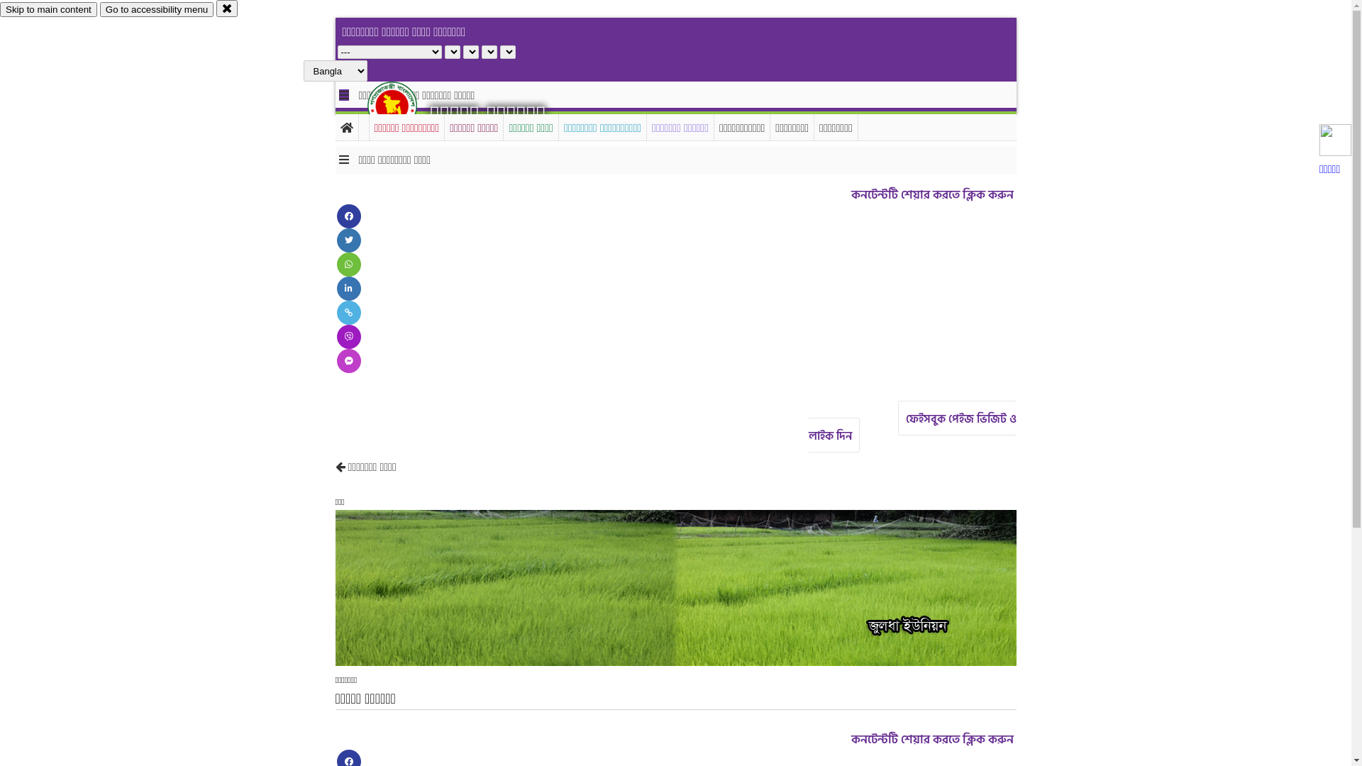 The height and width of the screenshot is (766, 1362). Describe the element at coordinates (227, 9) in the screenshot. I see `close` at that location.